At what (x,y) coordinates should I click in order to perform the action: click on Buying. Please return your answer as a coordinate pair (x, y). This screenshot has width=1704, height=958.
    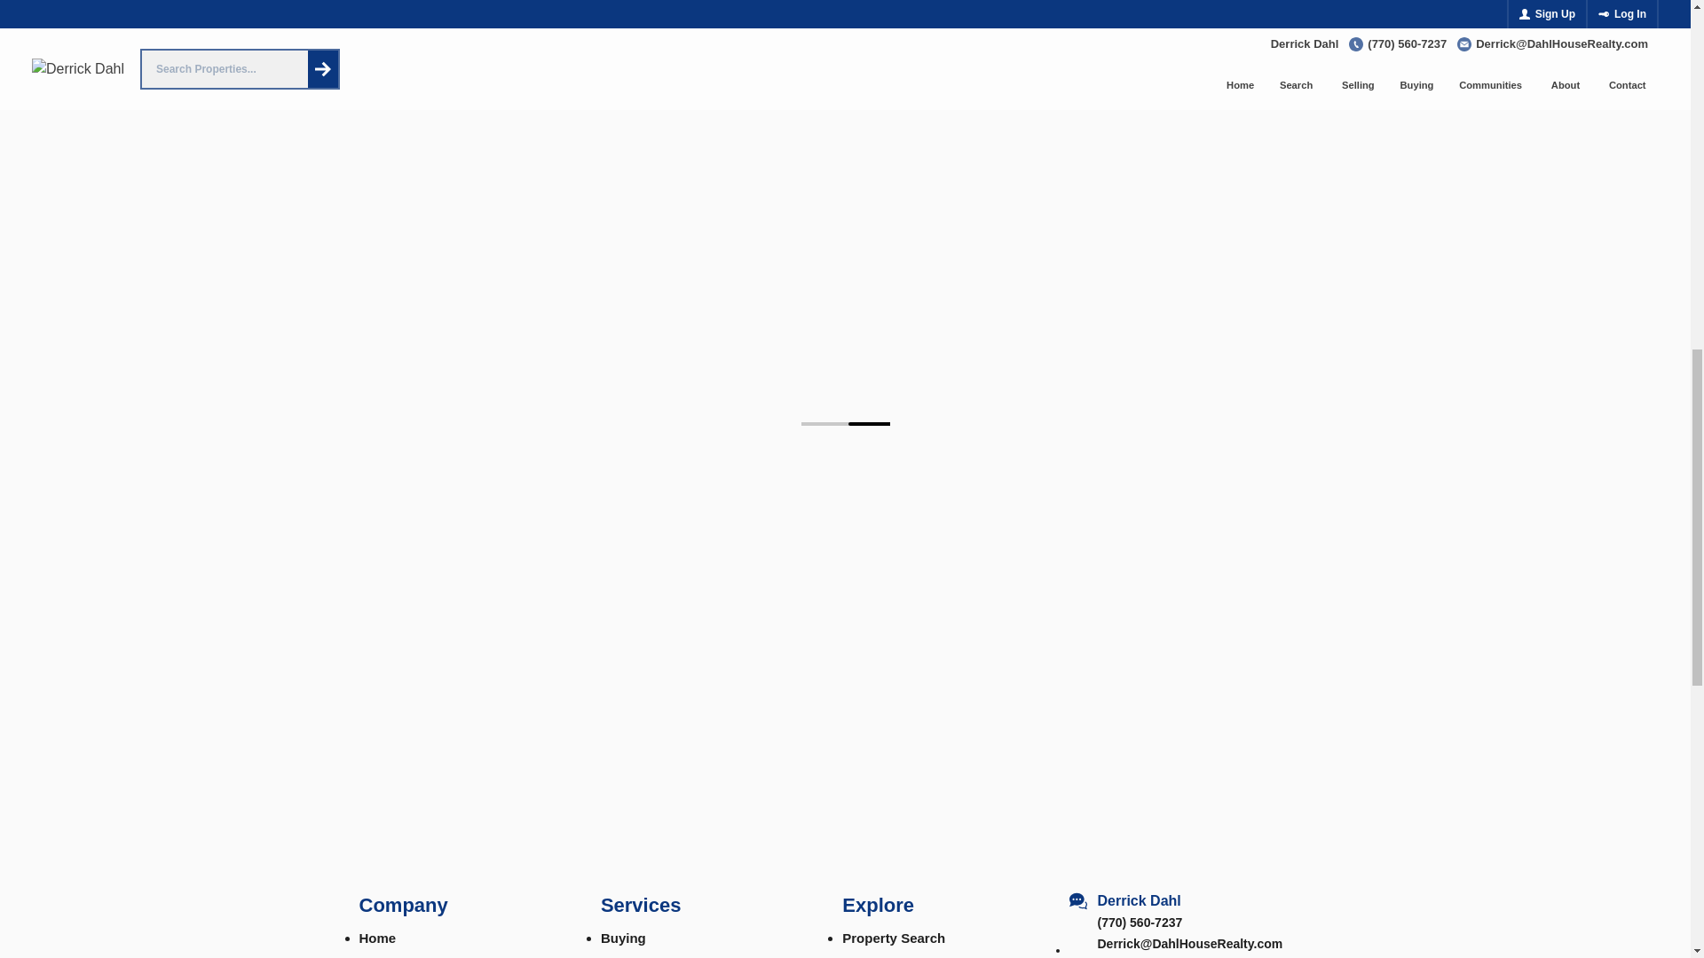
    Looking at the image, I should click on (714, 938).